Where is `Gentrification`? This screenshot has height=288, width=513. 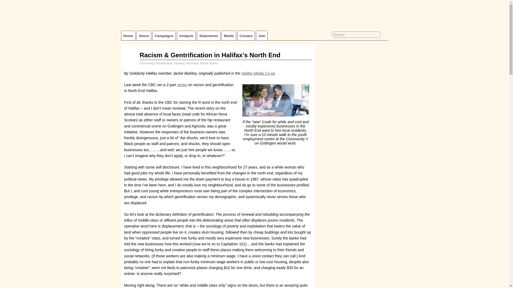 Gentrification is located at coordinates (164, 63).